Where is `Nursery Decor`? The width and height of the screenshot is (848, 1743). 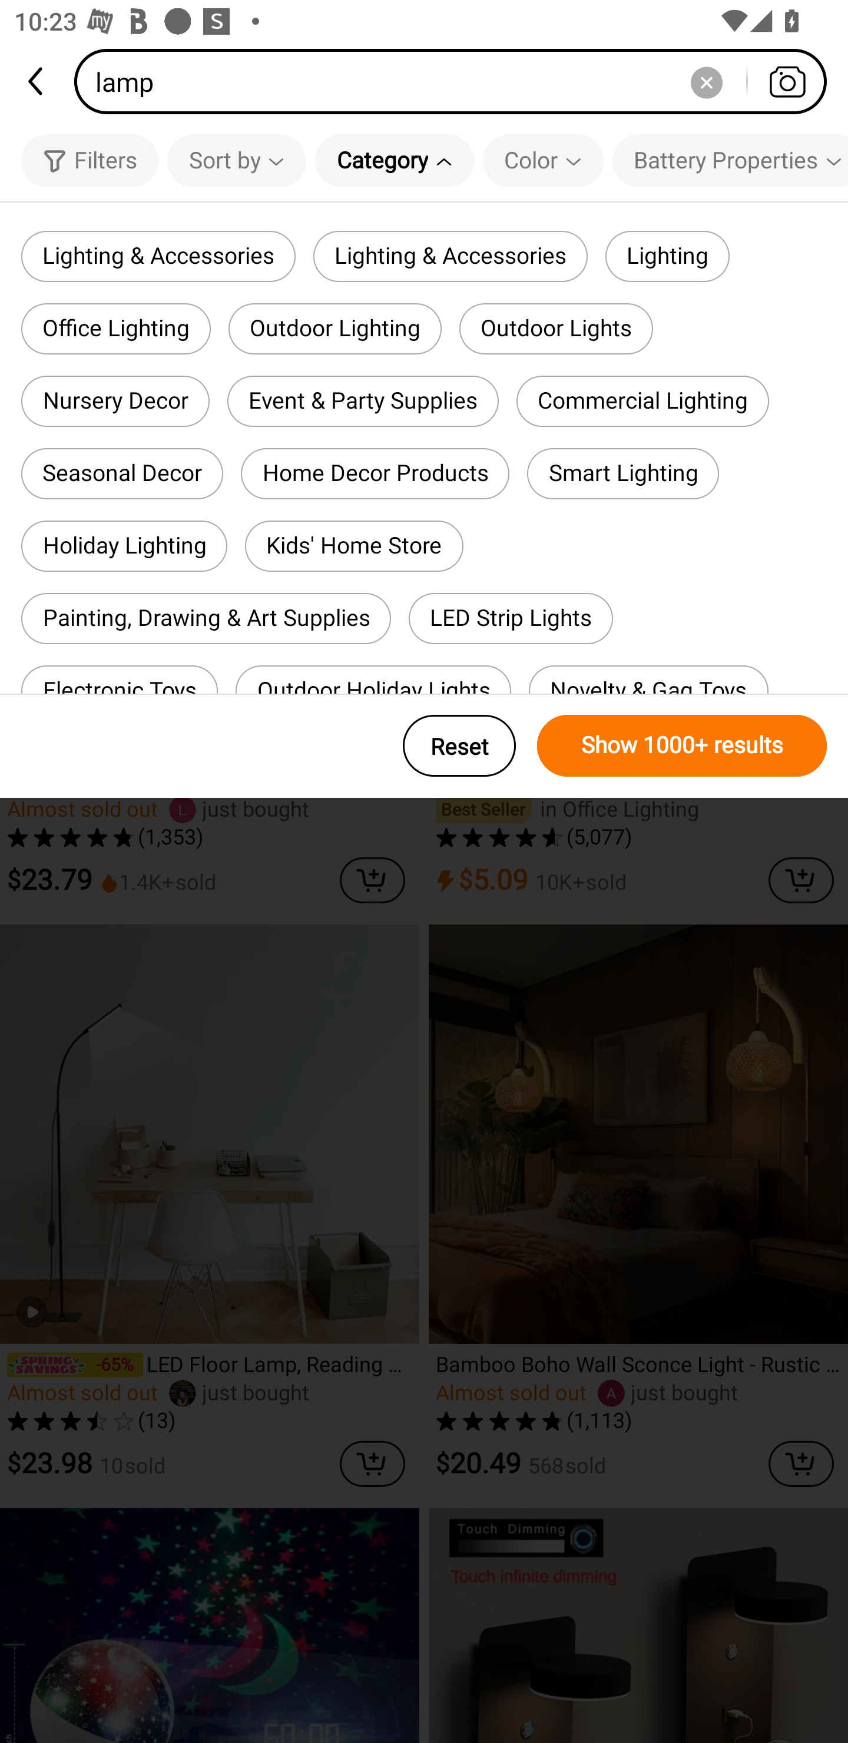
Nursery Decor is located at coordinates (115, 402).